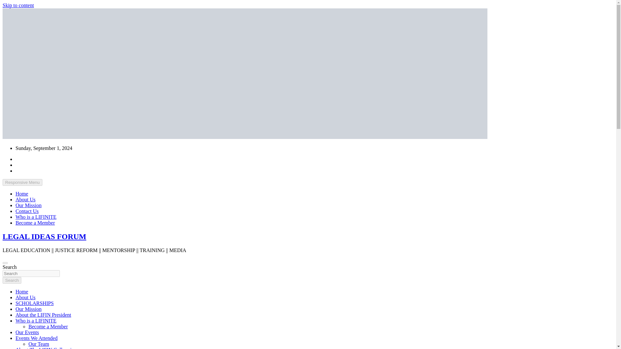 This screenshot has width=621, height=349. Describe the element at coordinates (37, 338) in the screenshot. I see `Events We Attended` at that location.